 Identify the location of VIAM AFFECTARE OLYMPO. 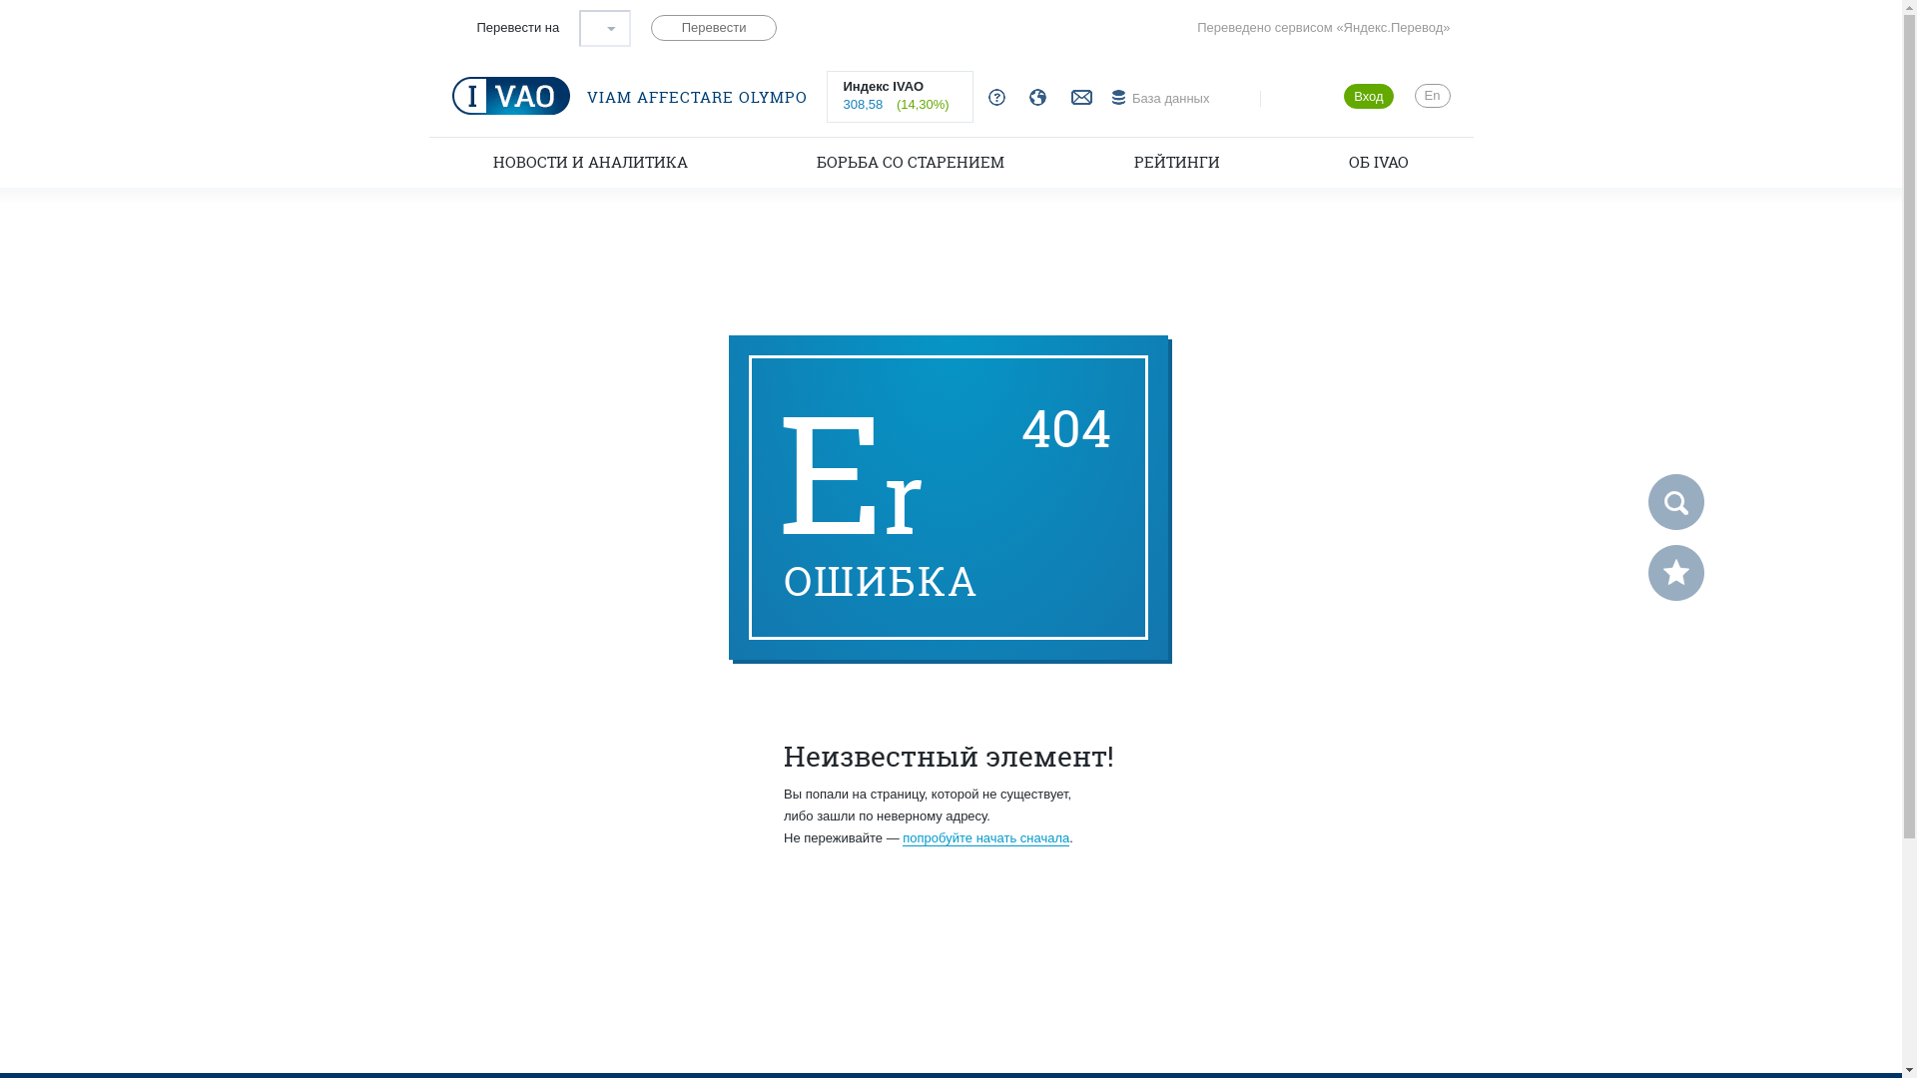
(635, 96).